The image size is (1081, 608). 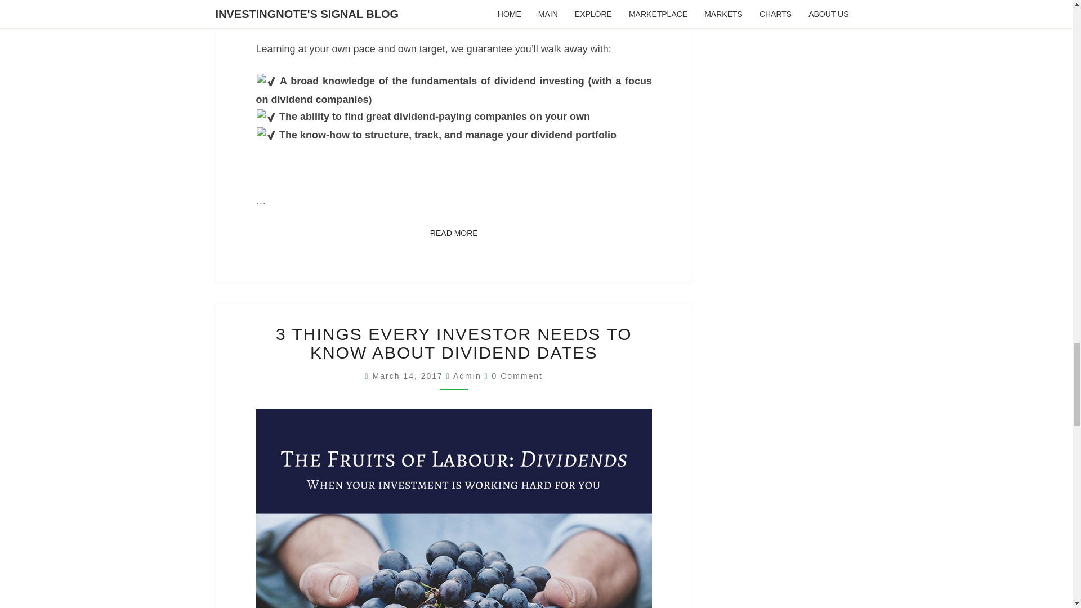 What do you see at coordinates (409, 376) in the screenshot?
I see `0 Comment` at bounding box center [409, 376].